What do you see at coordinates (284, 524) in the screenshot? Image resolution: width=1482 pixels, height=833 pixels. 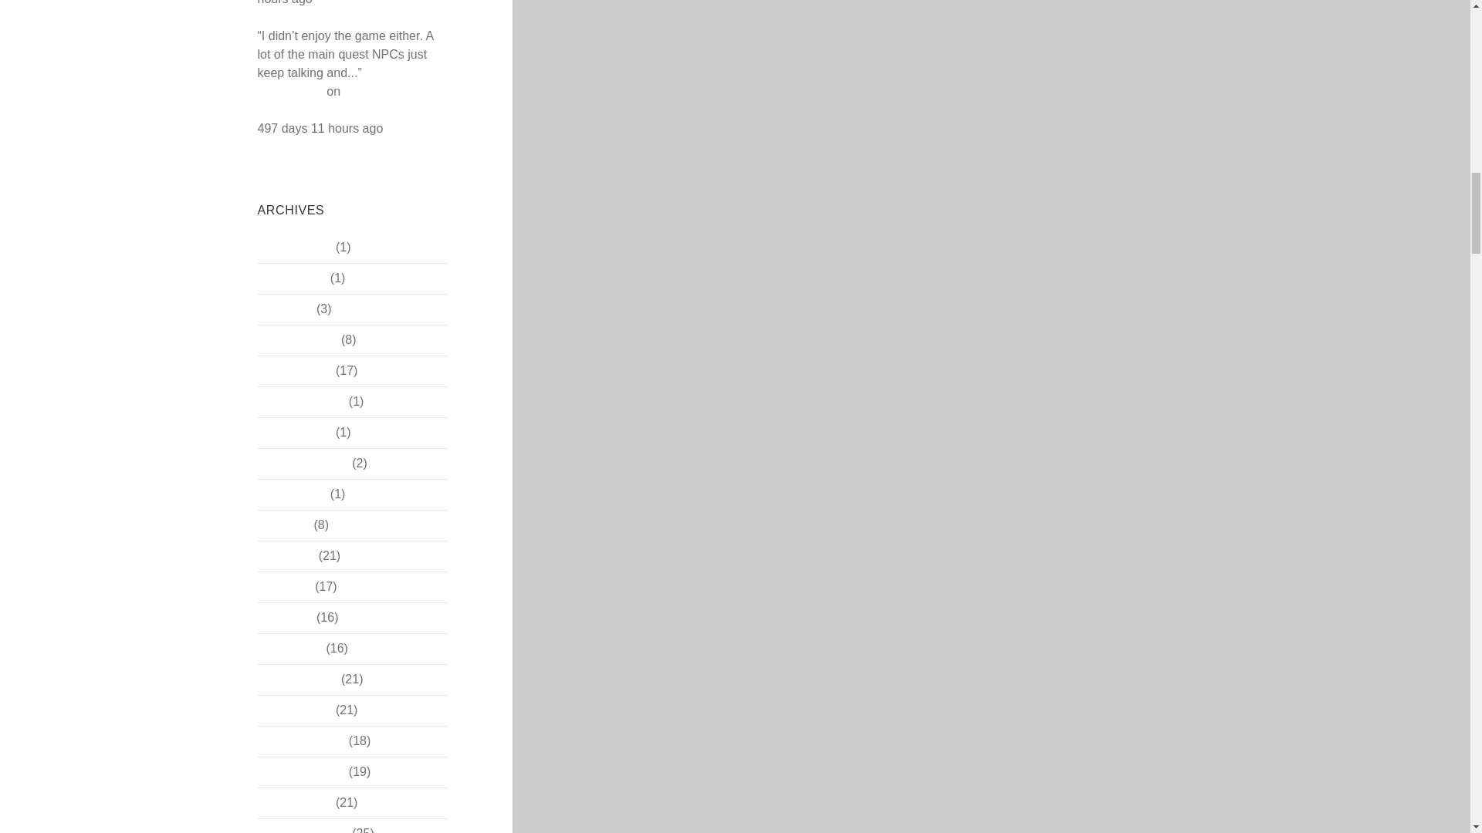 I see `July 2014` at bounding box center [284, 524].